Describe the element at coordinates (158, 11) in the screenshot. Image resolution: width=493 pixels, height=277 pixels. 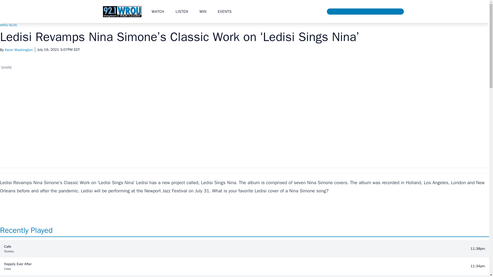
I see `WATCH` at that location.